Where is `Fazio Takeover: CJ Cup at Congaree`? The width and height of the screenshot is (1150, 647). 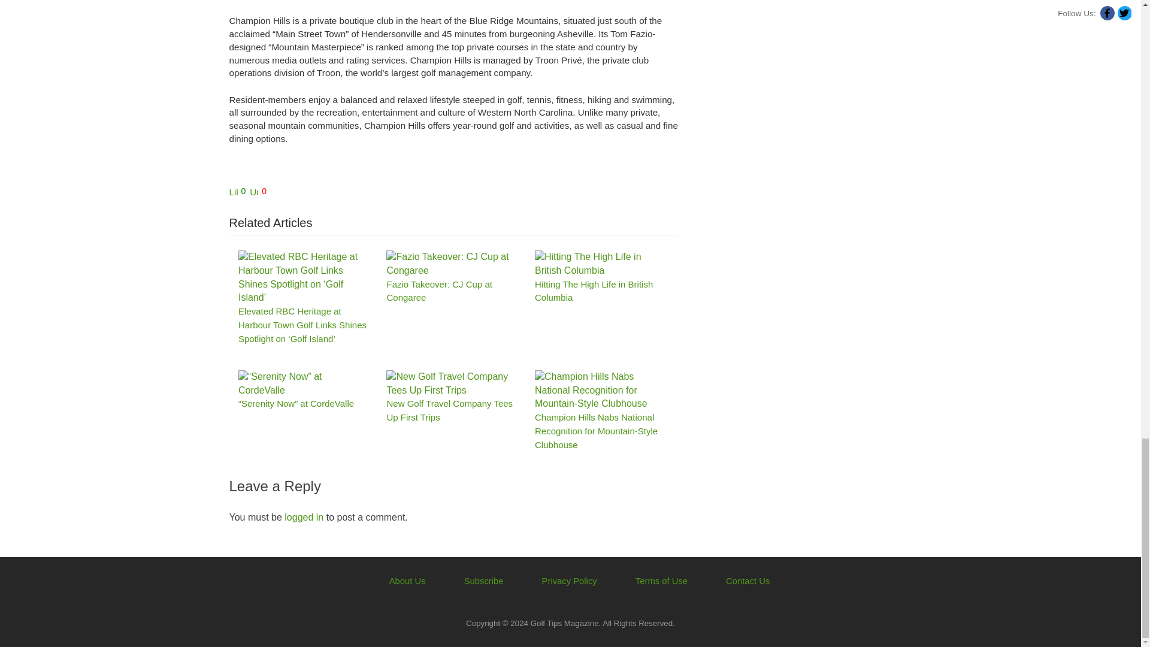 Fazio Takeover: CJ Cup at Congaree is located at coordinates (452, 264).